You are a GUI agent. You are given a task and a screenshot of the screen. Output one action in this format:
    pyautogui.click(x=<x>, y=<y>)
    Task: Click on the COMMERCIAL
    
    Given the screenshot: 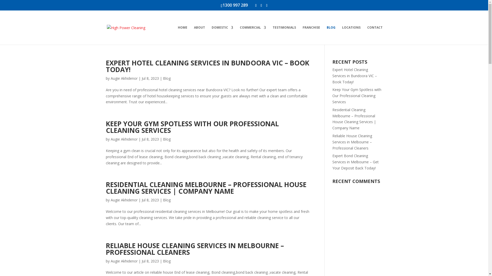 What is the action you would take?
    pyautogui.click(x=253, y=35)
    